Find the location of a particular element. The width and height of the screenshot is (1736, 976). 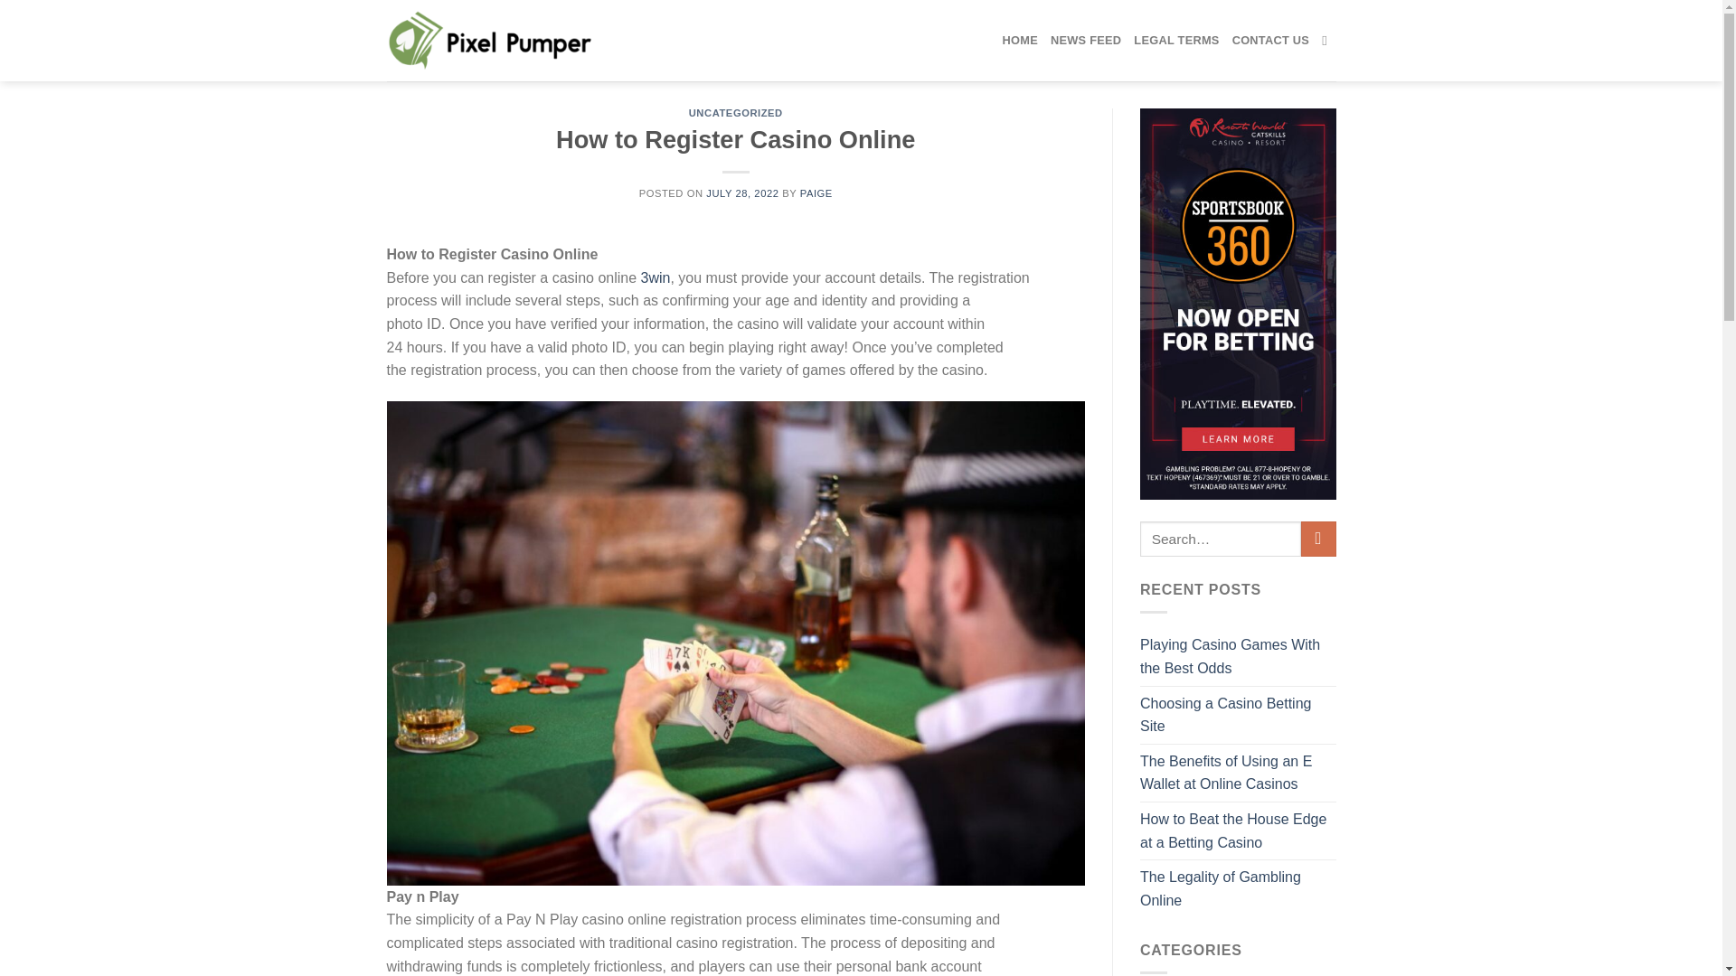

The Benefits of Using an E Wallet at Online Casinos is located at coordinates (1239, 773).